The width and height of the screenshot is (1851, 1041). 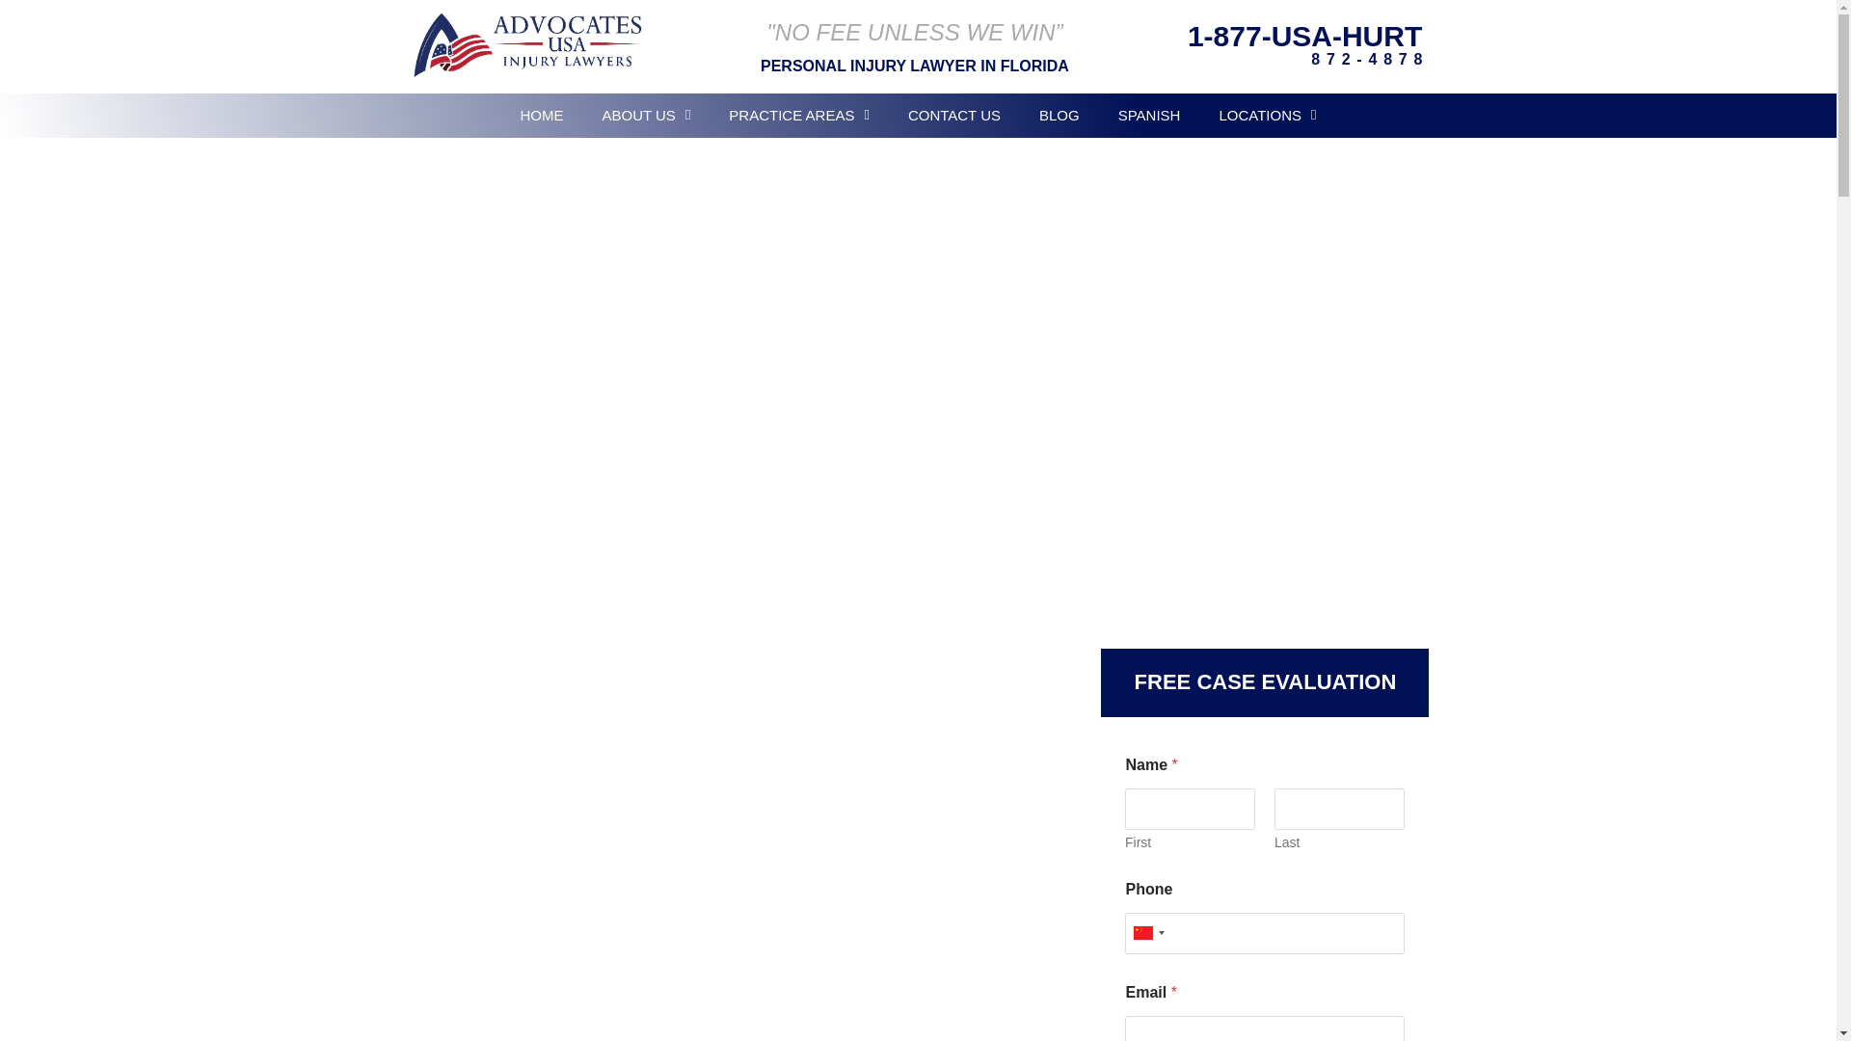 What do you see at coordinates (798, 115) in the screenshot?
I see `PRACTICE AREAS` at bounding box center [798, 115].